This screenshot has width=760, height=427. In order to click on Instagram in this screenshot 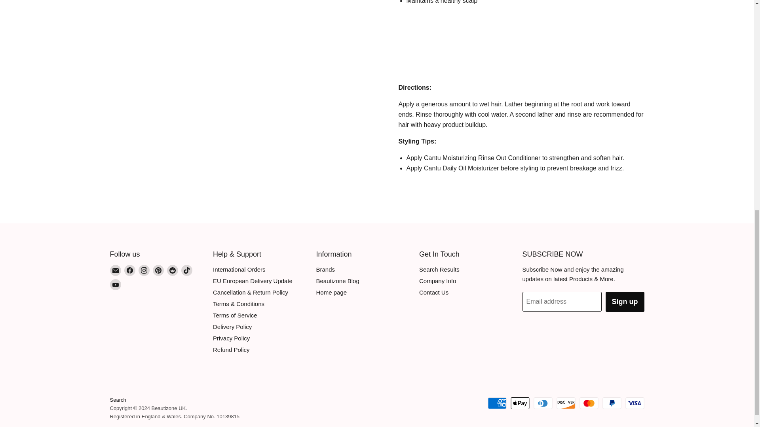, I will do `click(144, 270)`.